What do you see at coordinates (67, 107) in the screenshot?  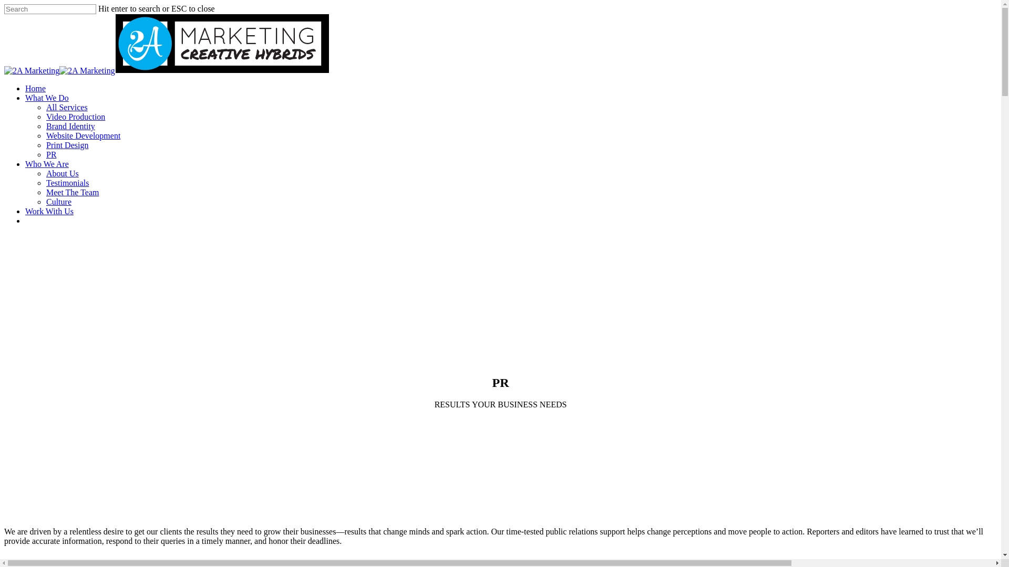 I see `All Services` at bounding box center [67, 107].